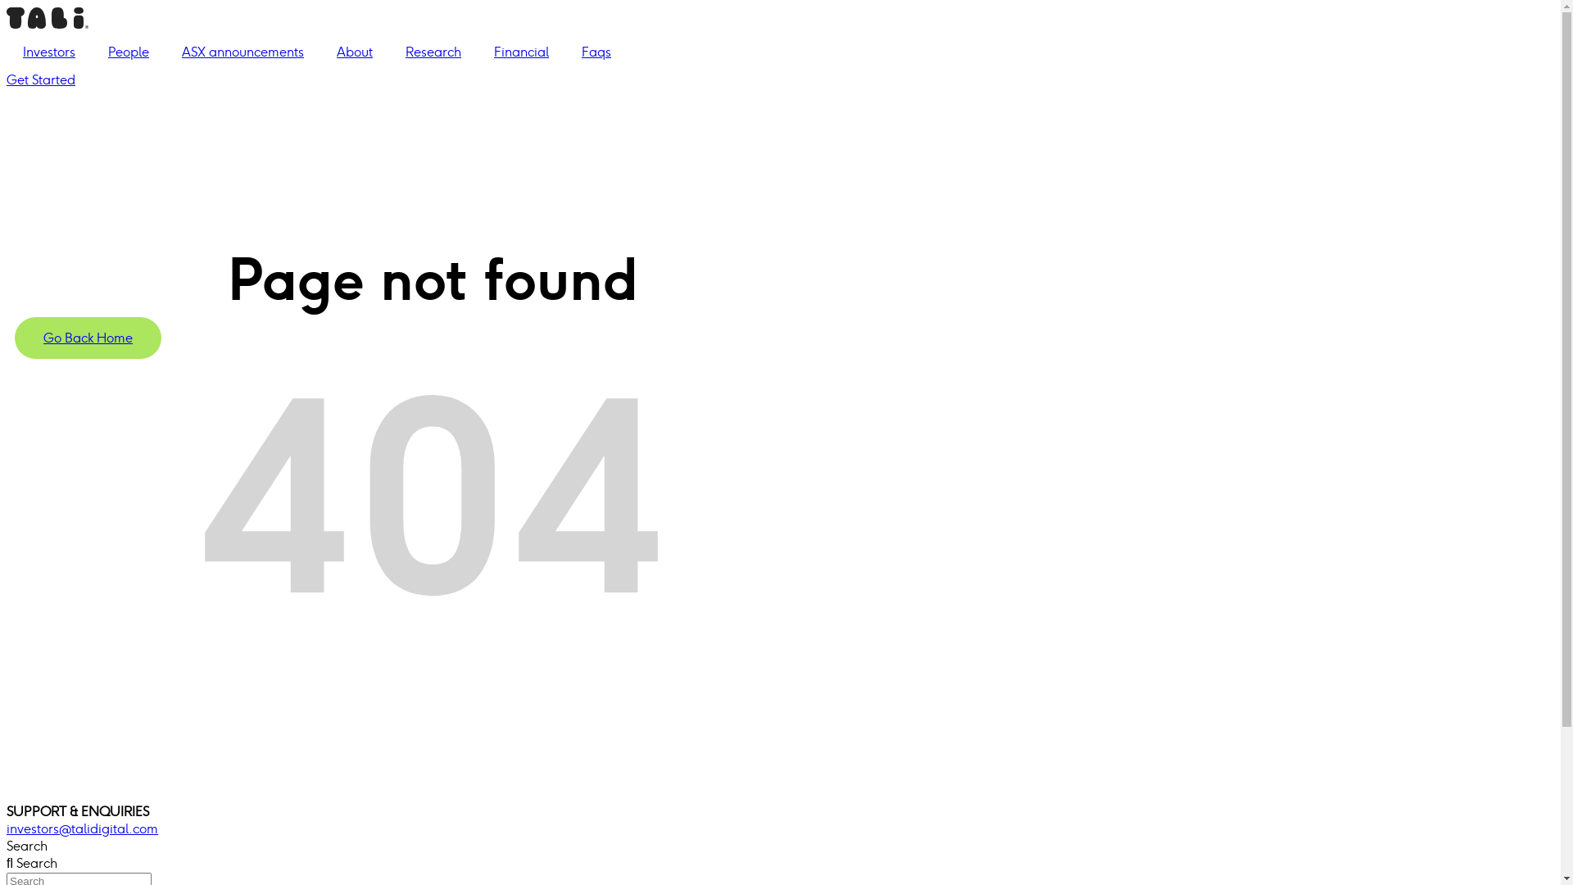  Describe the element at coordinates (424, 829) in the screenshot. I see `investors@talidigital.com` at that location.